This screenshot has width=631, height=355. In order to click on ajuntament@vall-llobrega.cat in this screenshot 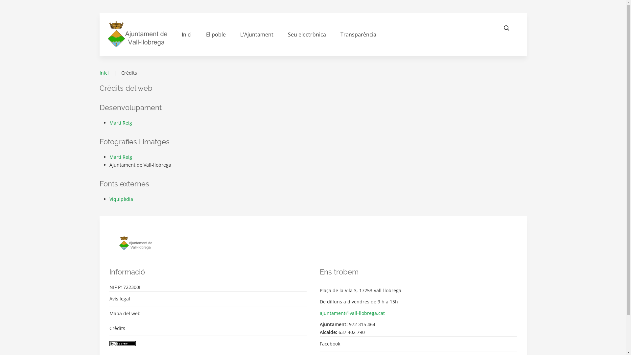, I will do `click(418, 313)`.